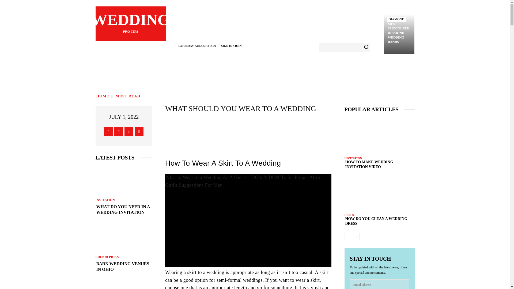 The image size is (514, 289). I want to click on MUST READ, so click(130, 24).